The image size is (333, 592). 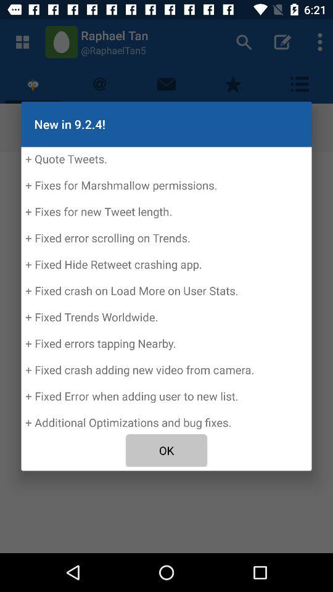 I want to click on turn on ok item, so click(x=166, y=450).